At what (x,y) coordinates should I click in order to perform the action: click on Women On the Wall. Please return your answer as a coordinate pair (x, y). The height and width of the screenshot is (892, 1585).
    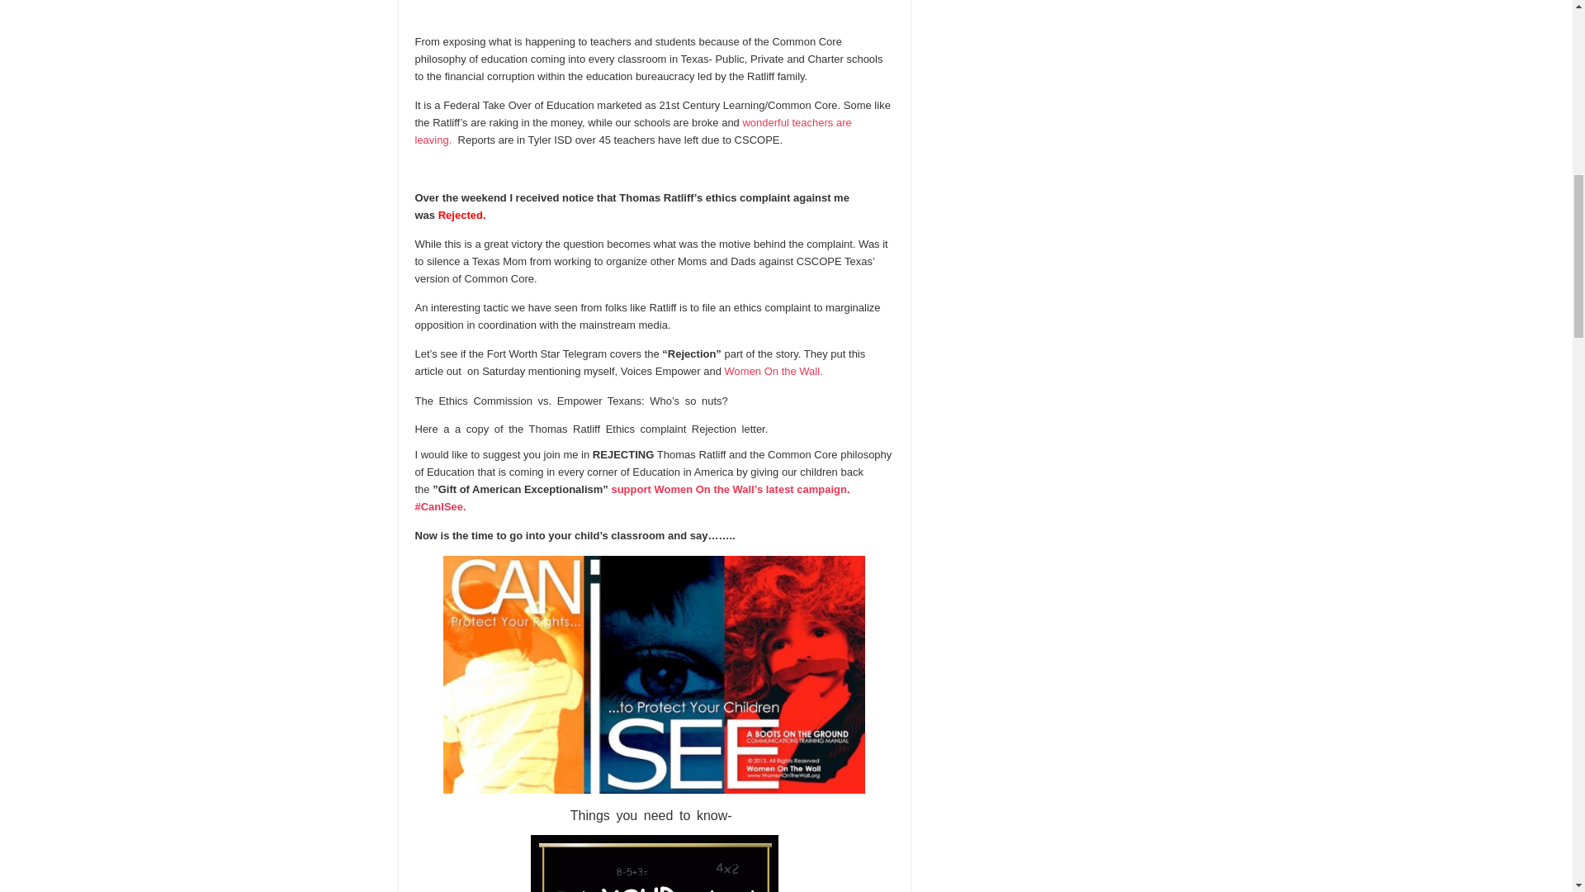
    Looking at the image, I should click on (774, 370).